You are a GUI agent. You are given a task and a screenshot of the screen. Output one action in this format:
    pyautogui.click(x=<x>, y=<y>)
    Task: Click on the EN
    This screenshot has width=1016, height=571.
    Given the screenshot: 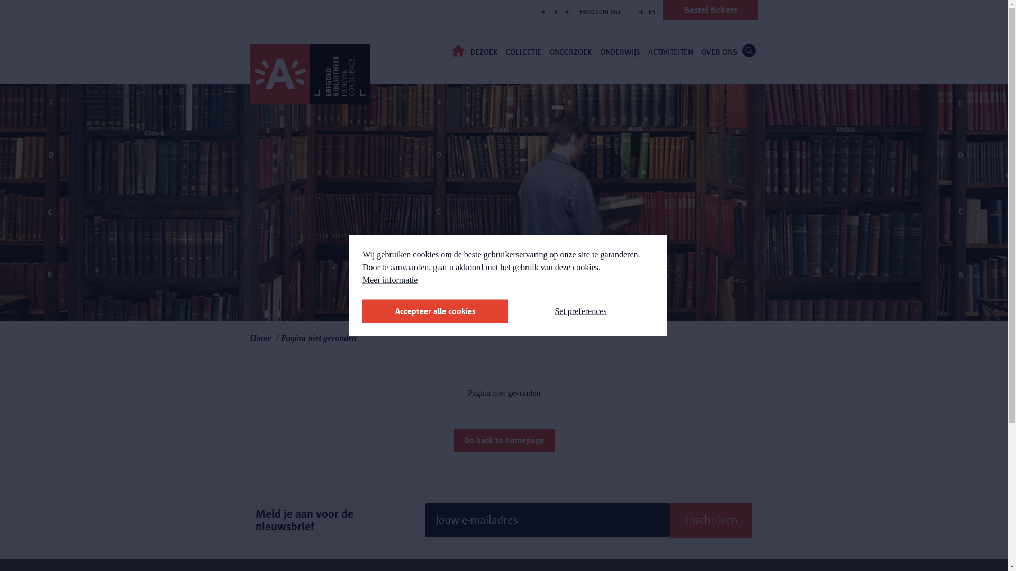 What is the action you would take?
    pyautogui.click(x=651, y=11)
    